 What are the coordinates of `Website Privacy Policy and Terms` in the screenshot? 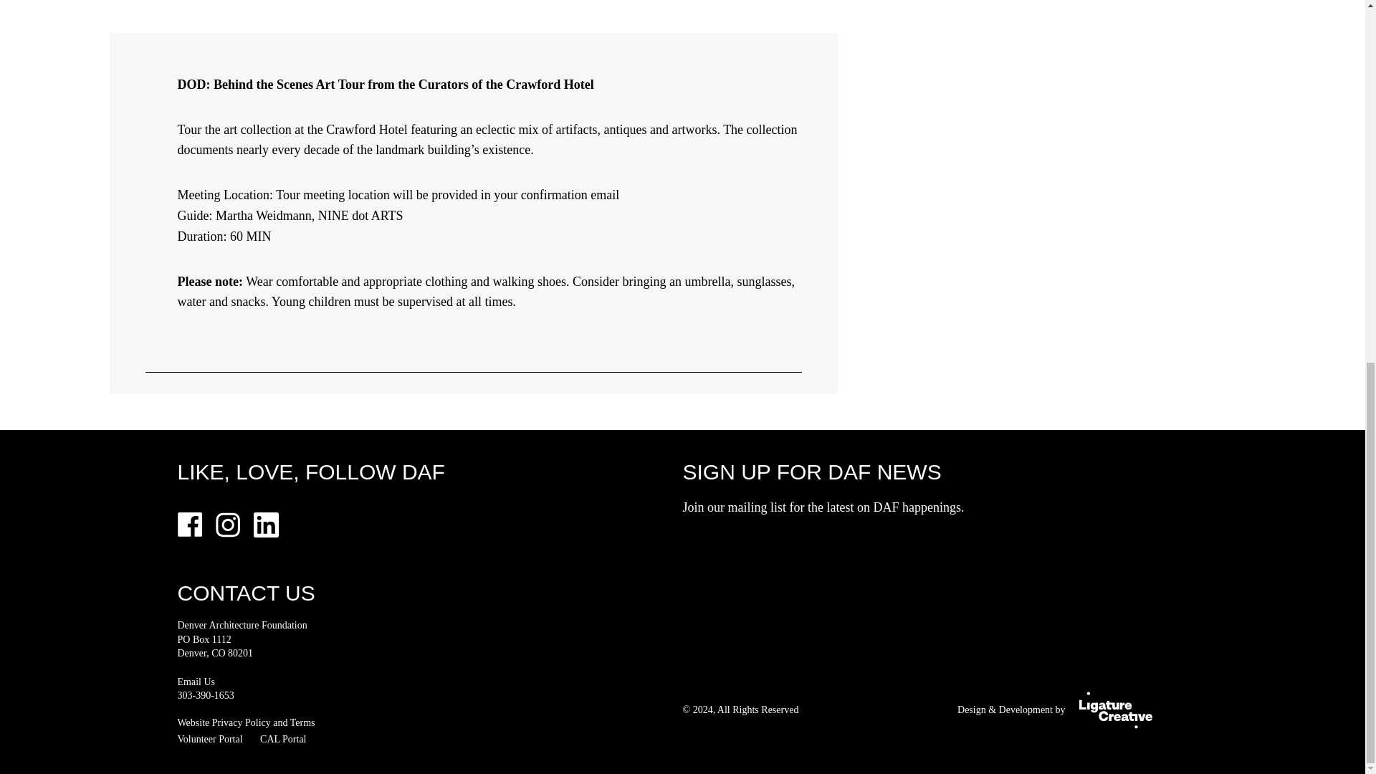 It's located at (246, 722).